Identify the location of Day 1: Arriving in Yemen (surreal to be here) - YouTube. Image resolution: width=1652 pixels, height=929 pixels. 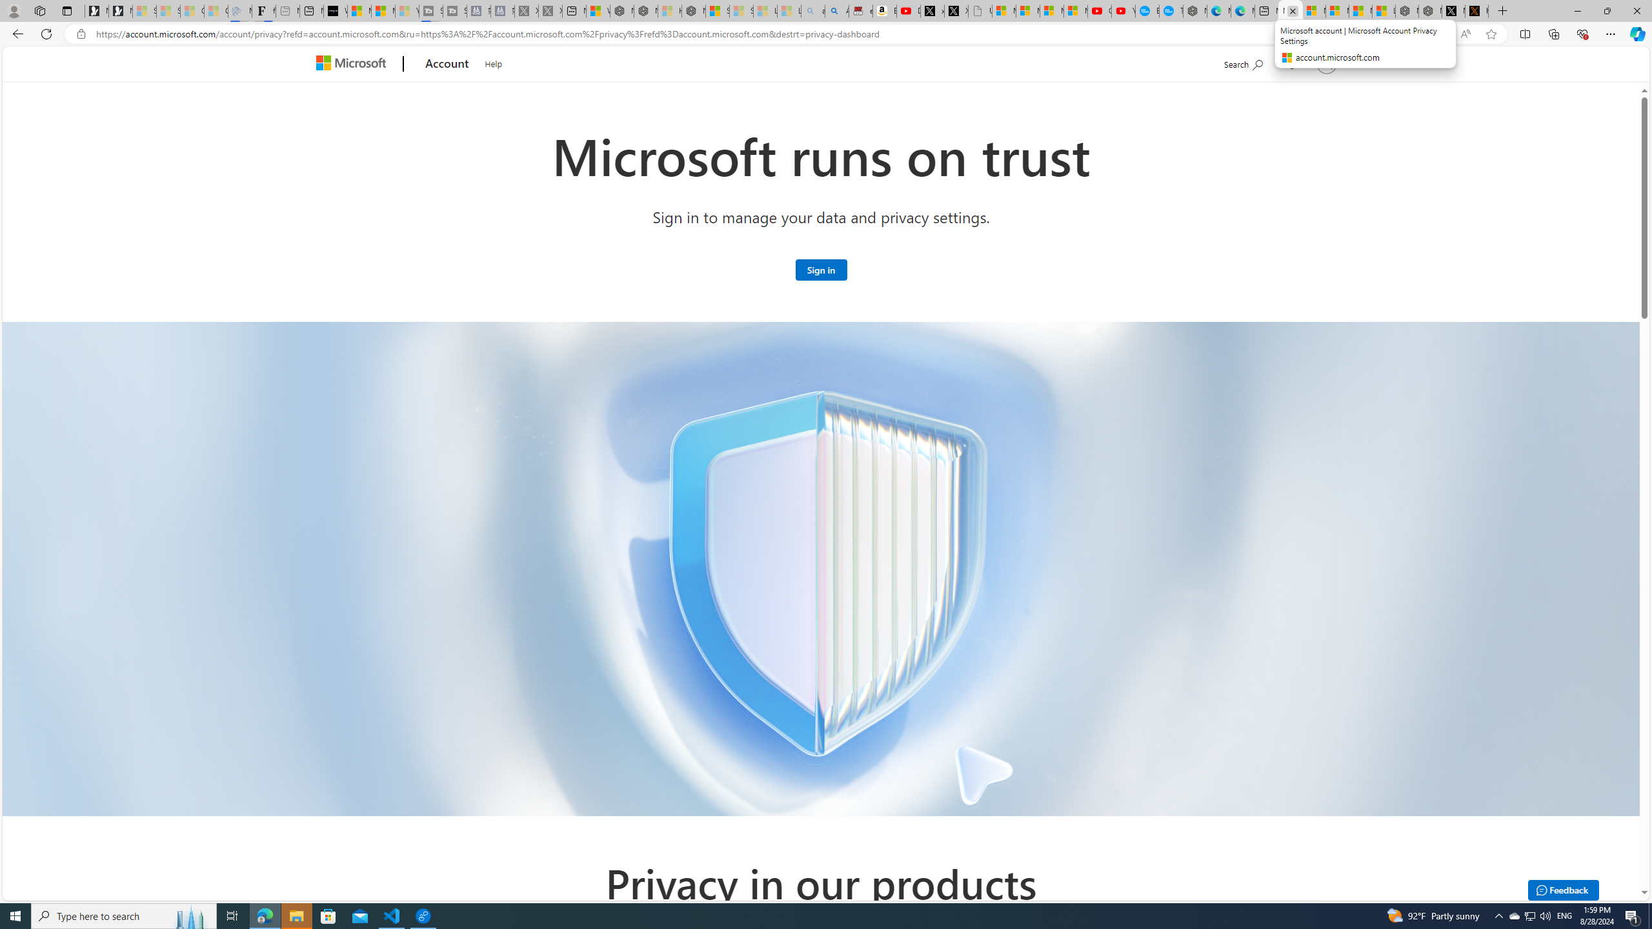
(909, 11).